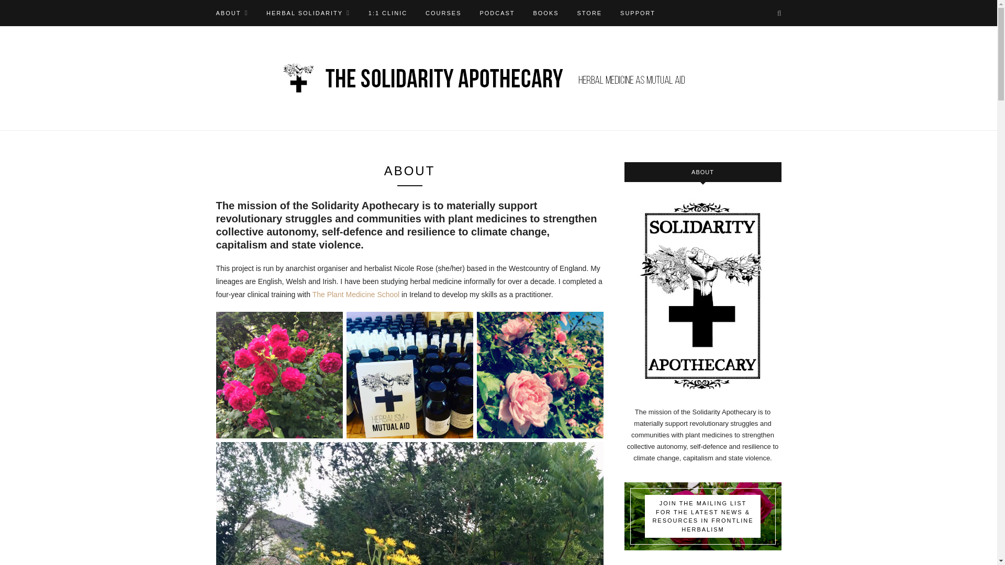  I want to click on ABOUT, so click(232, 13).